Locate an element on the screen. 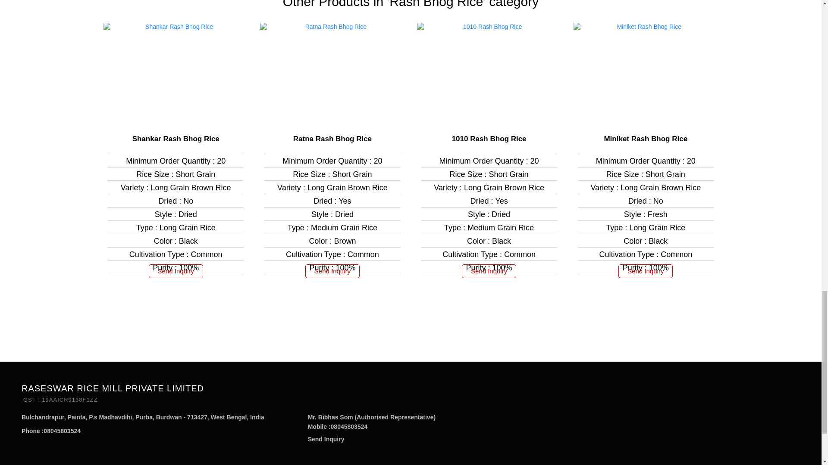 The height and width of the screenshot is (465, 828). Send Inquiry is located at coordinates (645, 271).